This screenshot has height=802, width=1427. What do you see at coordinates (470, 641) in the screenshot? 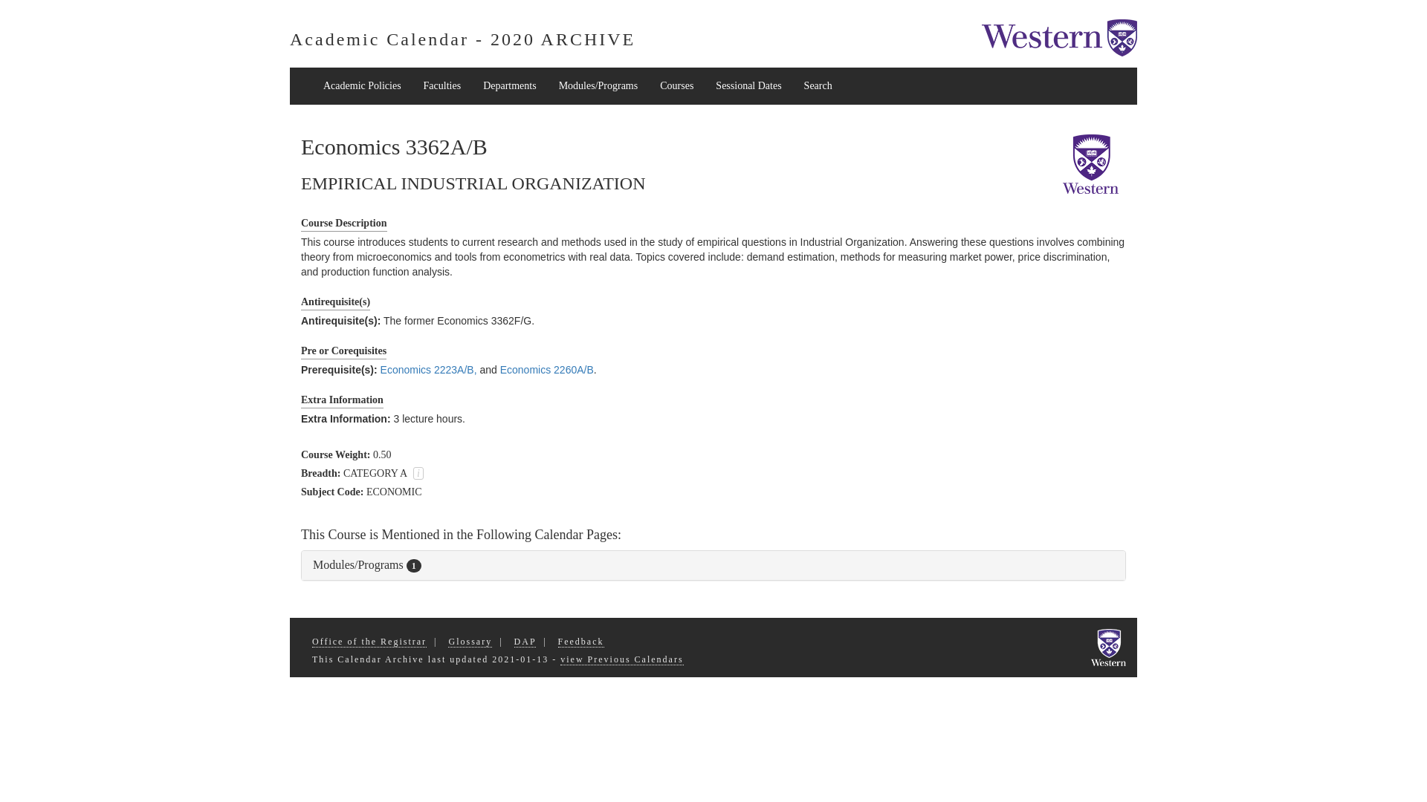
I see `Glossary` at bounding box center [470, 641].